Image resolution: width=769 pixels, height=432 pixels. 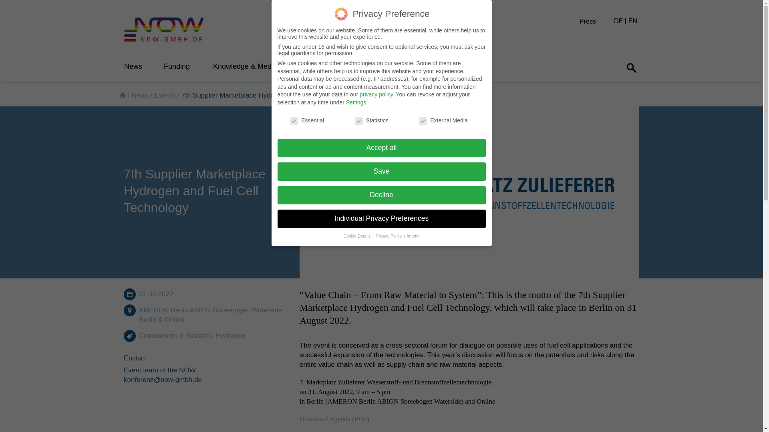 What do you see at coordinates (634, 21) in the screenshot?
I see `EN` at bounding box center [634, 21].